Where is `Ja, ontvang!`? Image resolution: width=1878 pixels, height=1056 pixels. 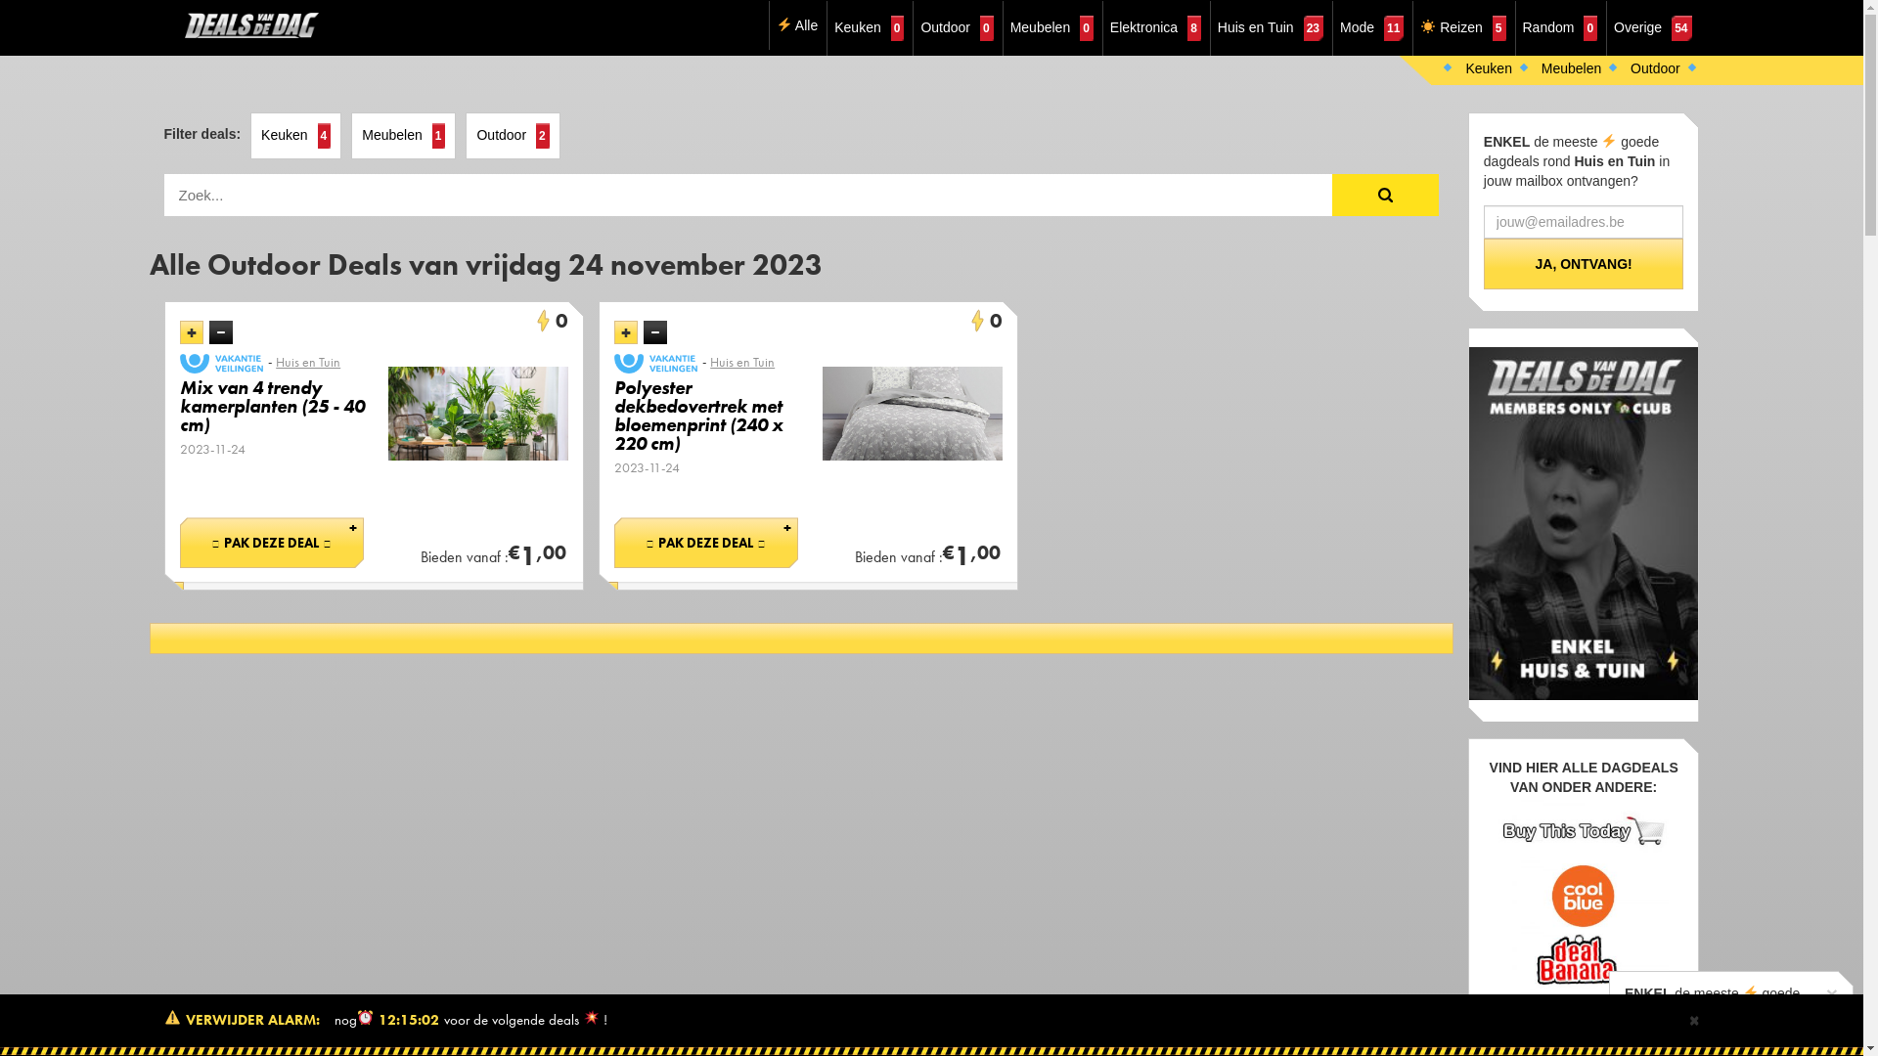
Ja, ontvang! is located at coordinates (1585, 264).